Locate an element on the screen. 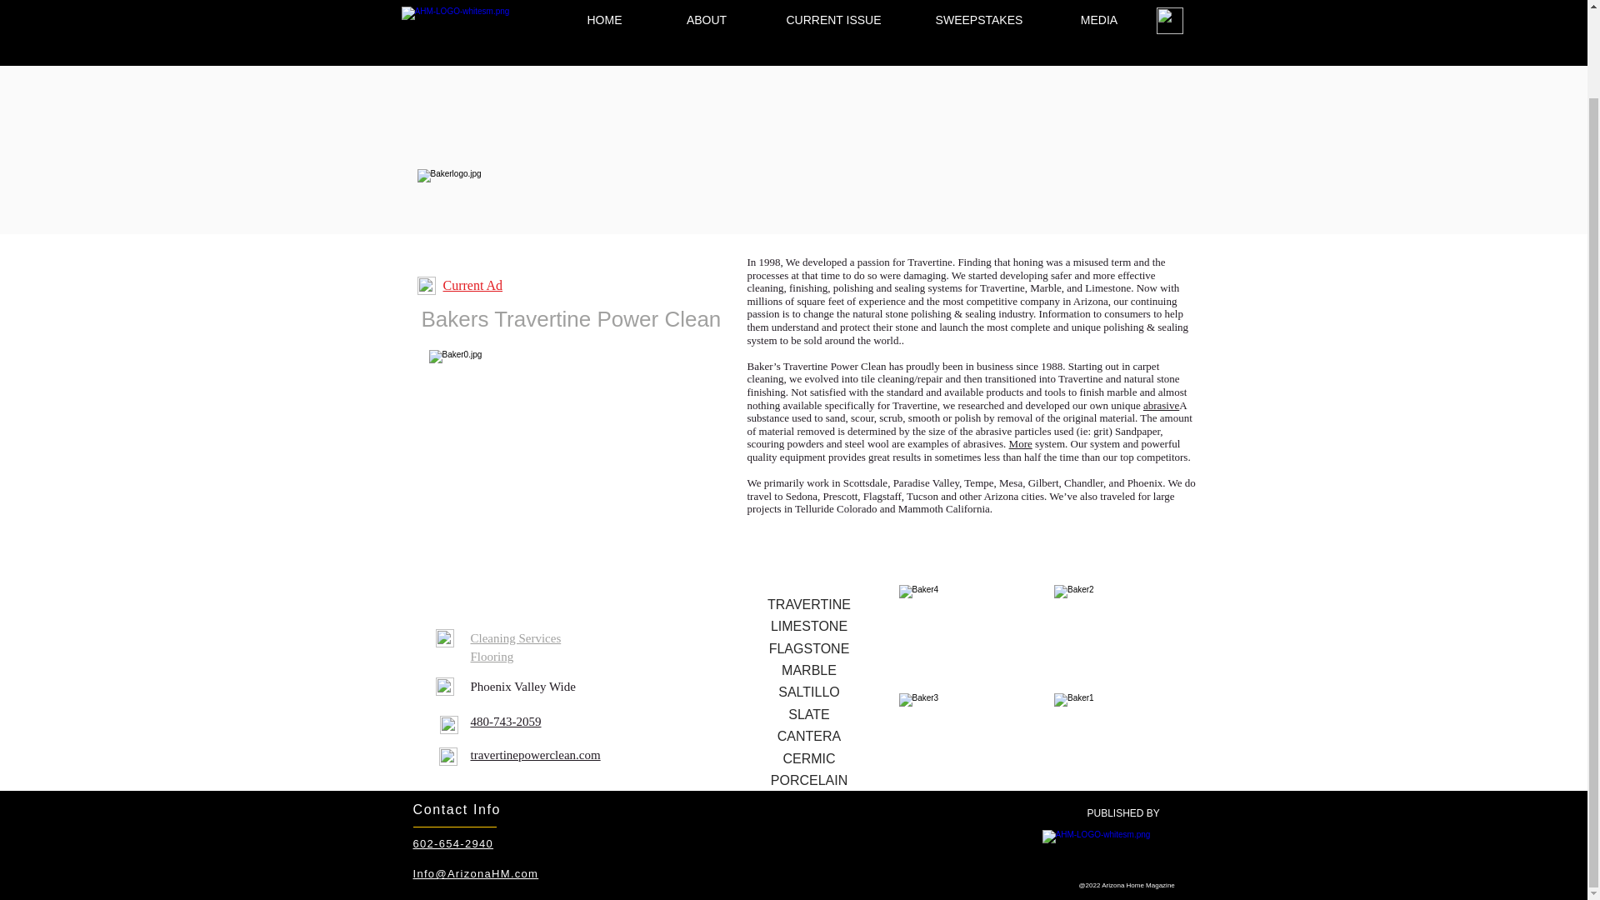 The width and height of the screenshot is (1600, 900). locationG.png is located at coordinates (443, 687).